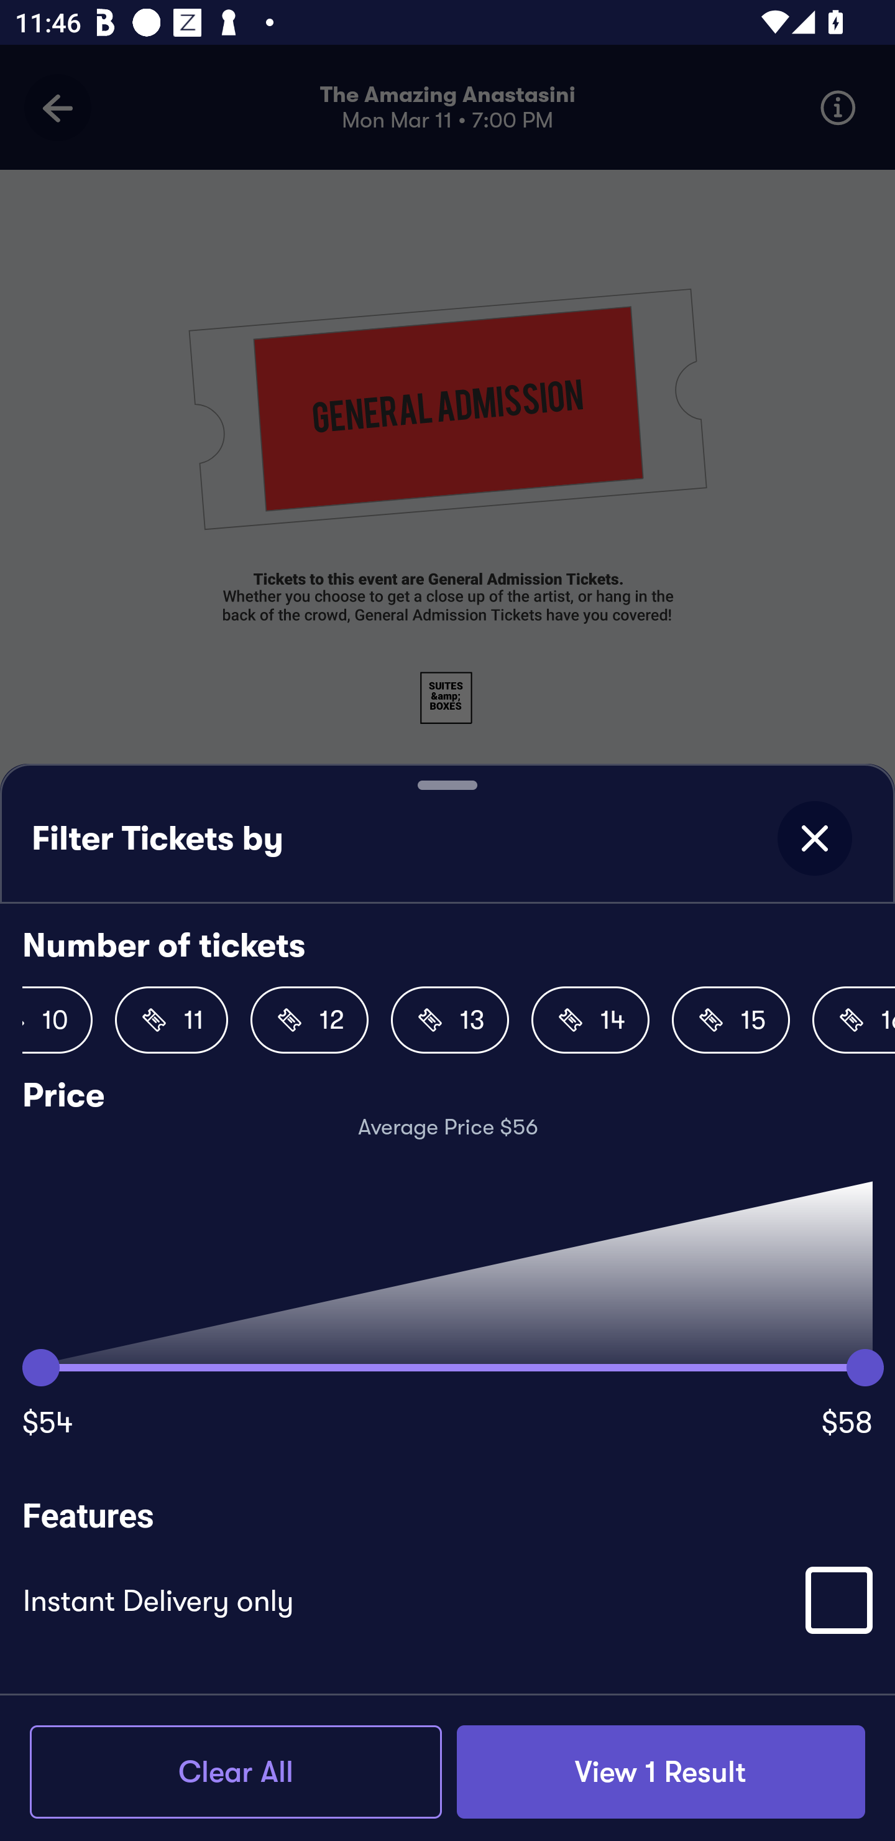  I want to click on 16, so click(854, 1020).